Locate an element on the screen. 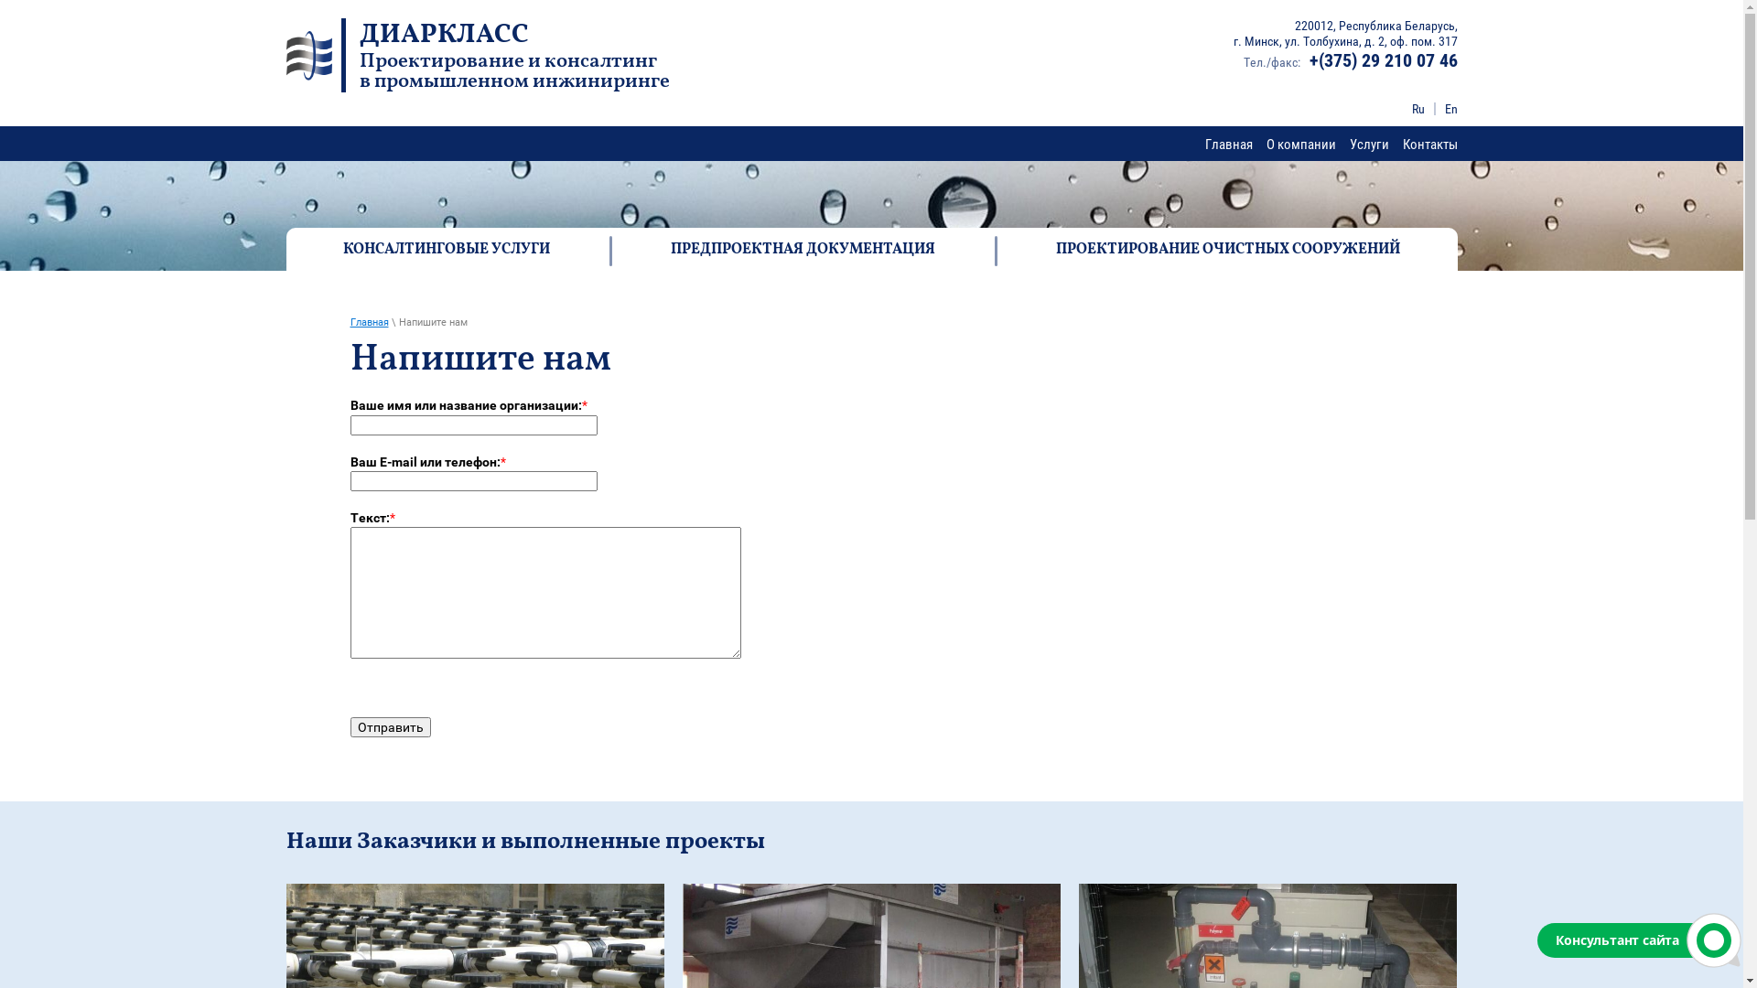  En is located at coordinates (1450, 110).